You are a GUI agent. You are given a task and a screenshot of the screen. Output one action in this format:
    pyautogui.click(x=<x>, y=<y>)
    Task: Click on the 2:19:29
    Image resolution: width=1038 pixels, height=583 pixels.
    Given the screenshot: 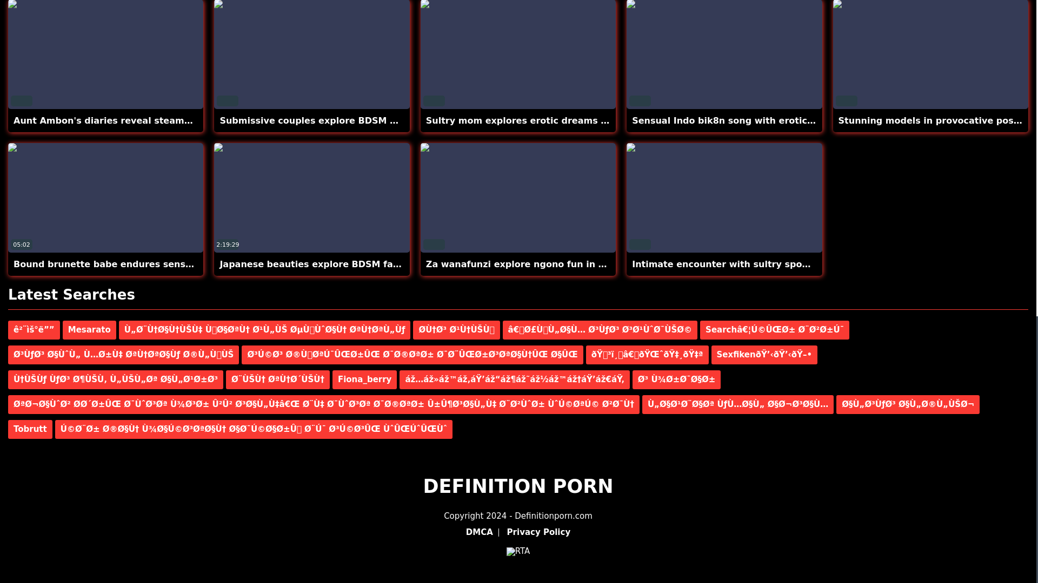 What is the action you would take?
    pyautogui.click(x=311, y=198)
    